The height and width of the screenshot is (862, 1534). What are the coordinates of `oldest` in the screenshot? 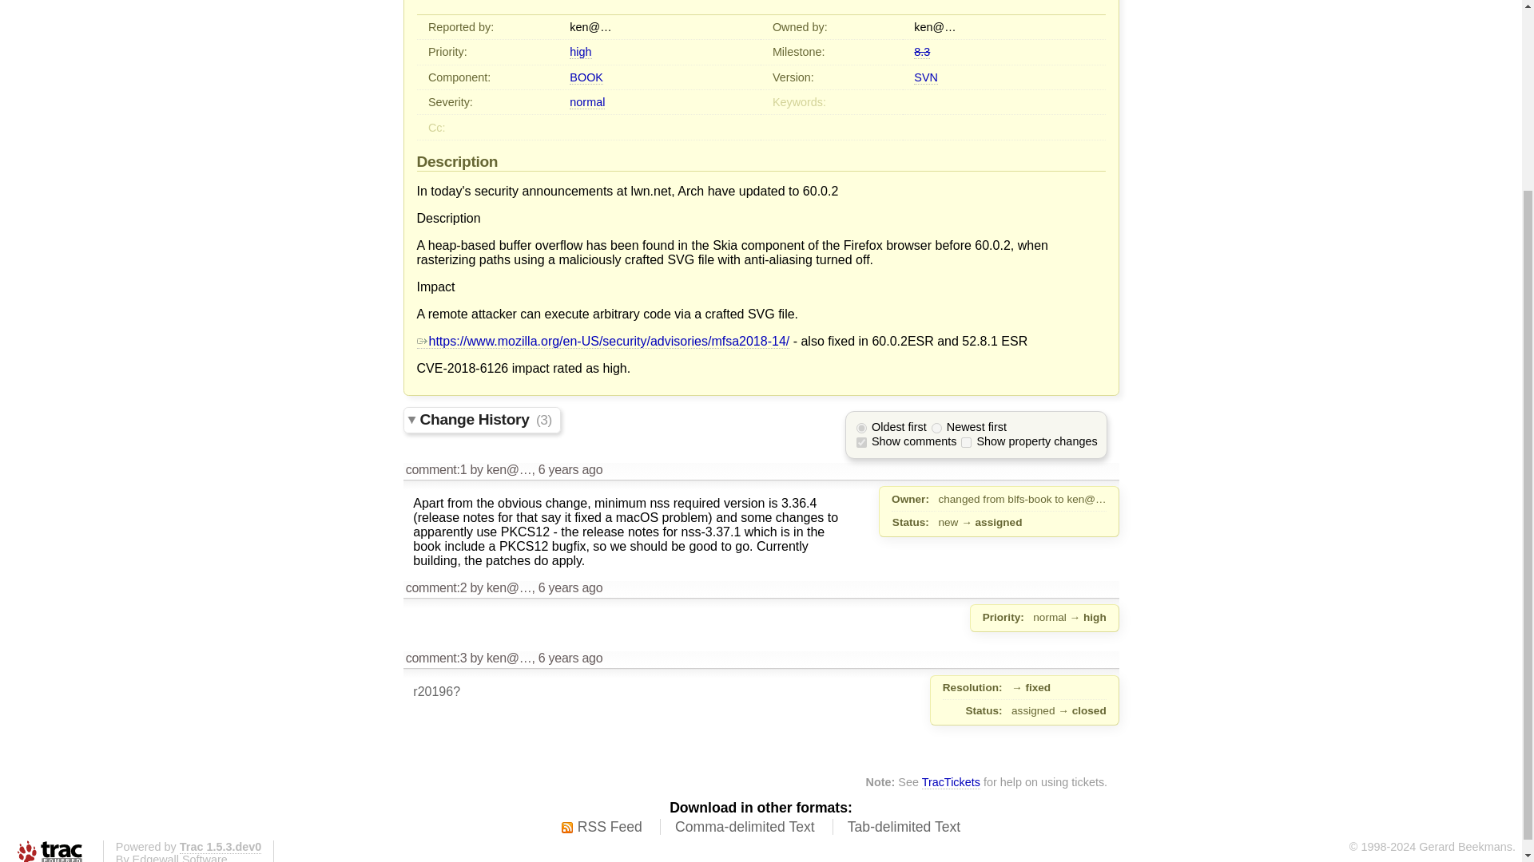 It's located at (861, 428).